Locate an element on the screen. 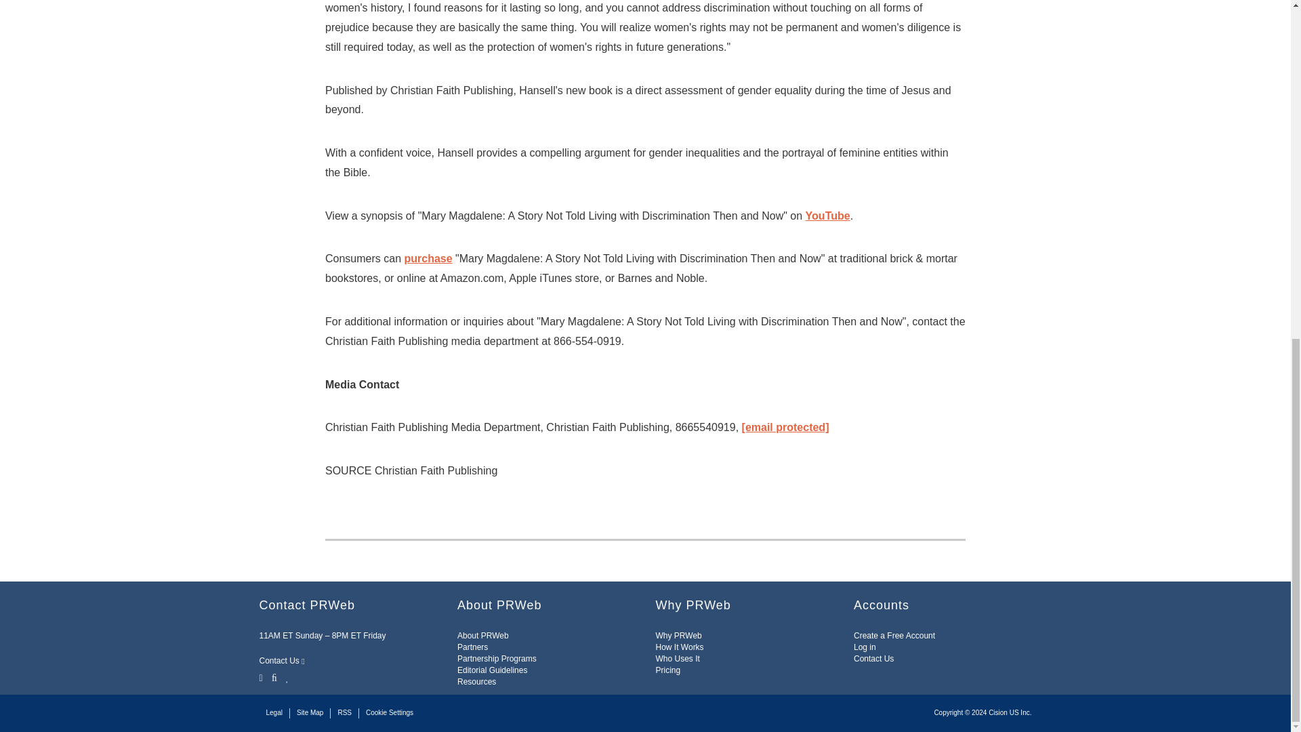 The image size is (1301, 732). About PRWeb is located at coordinates (482, 636).